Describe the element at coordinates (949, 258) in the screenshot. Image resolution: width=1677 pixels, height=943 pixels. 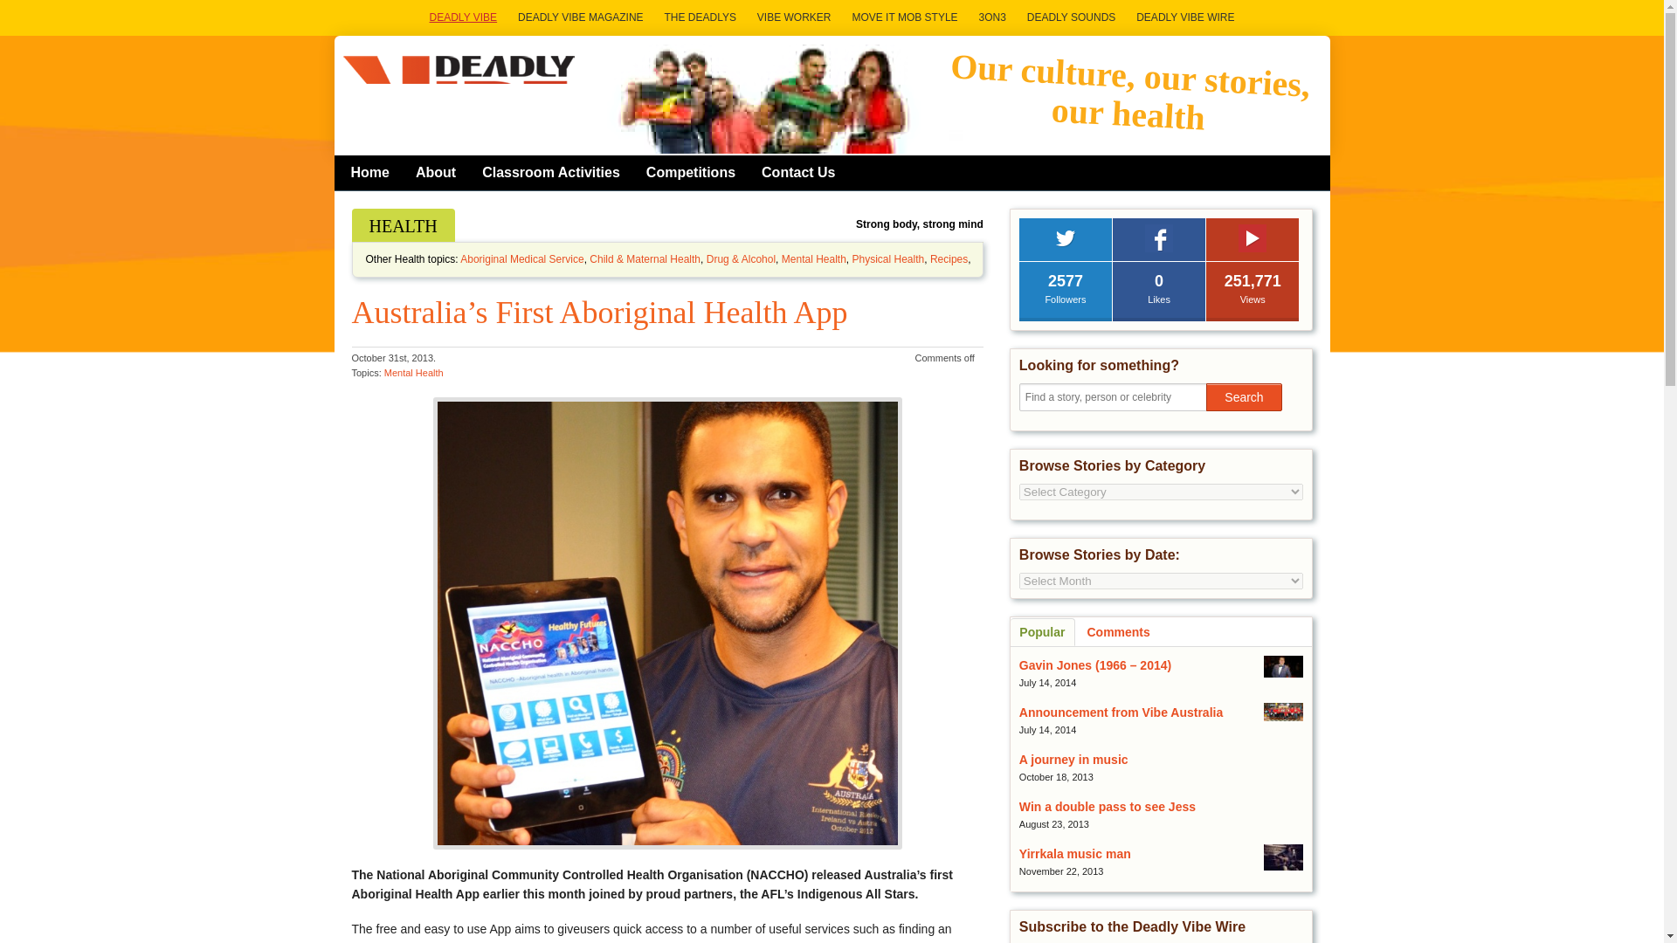
I see `Recipes` at that location.